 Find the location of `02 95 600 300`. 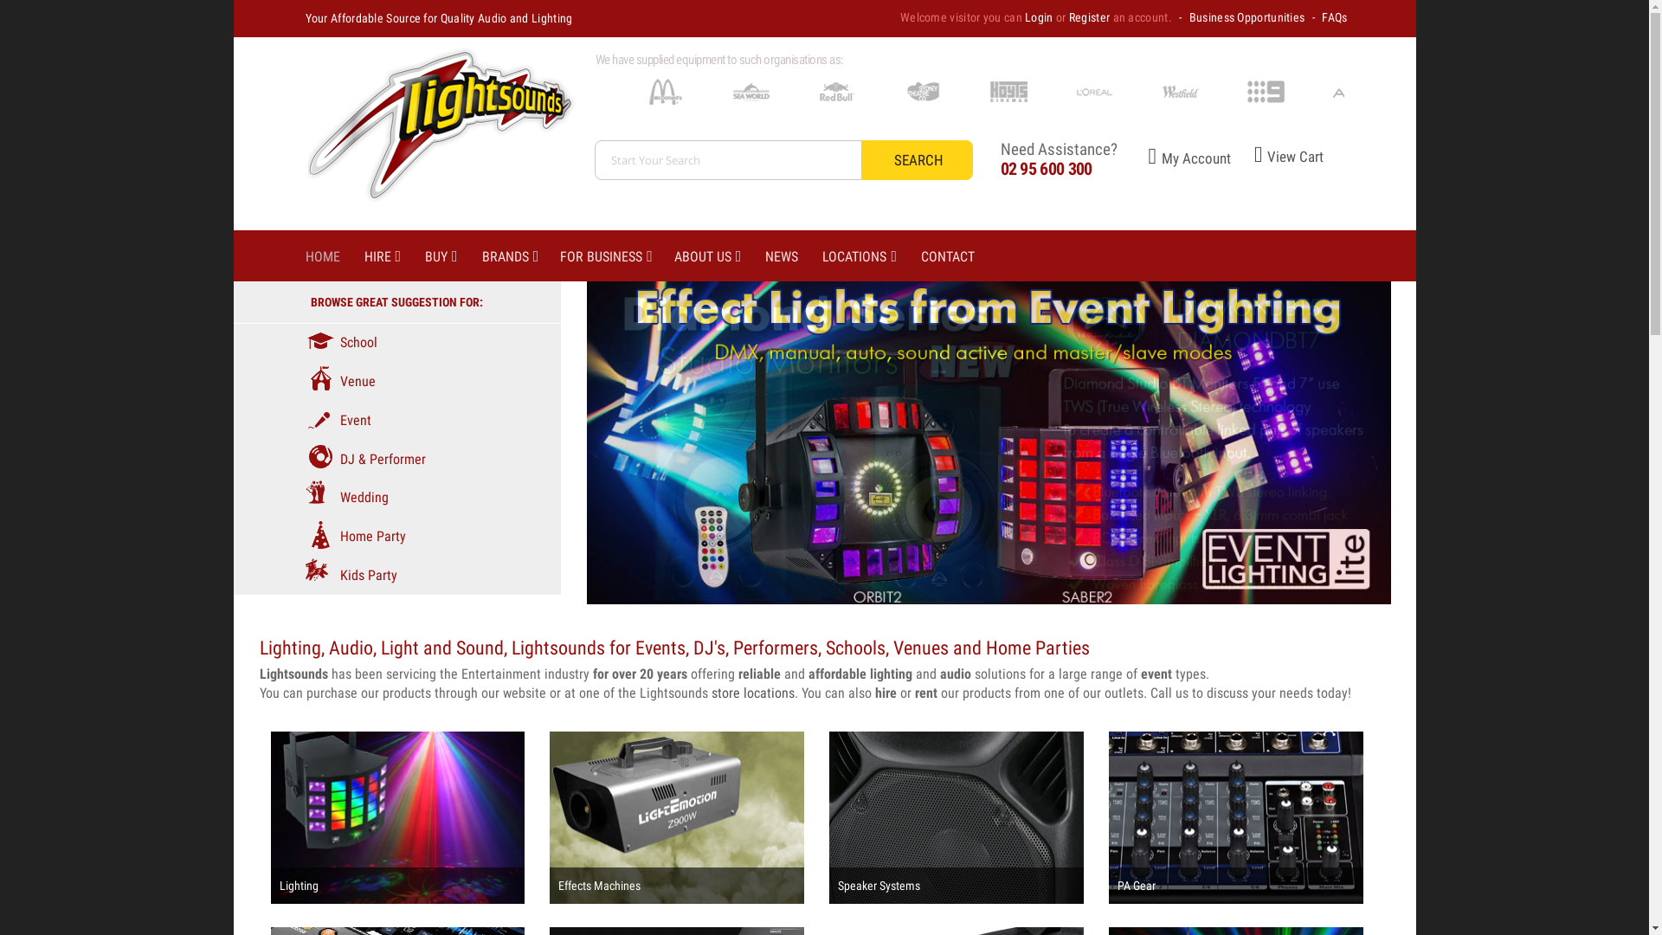

02 95 600 300 is located at coordinates (1047, 169).